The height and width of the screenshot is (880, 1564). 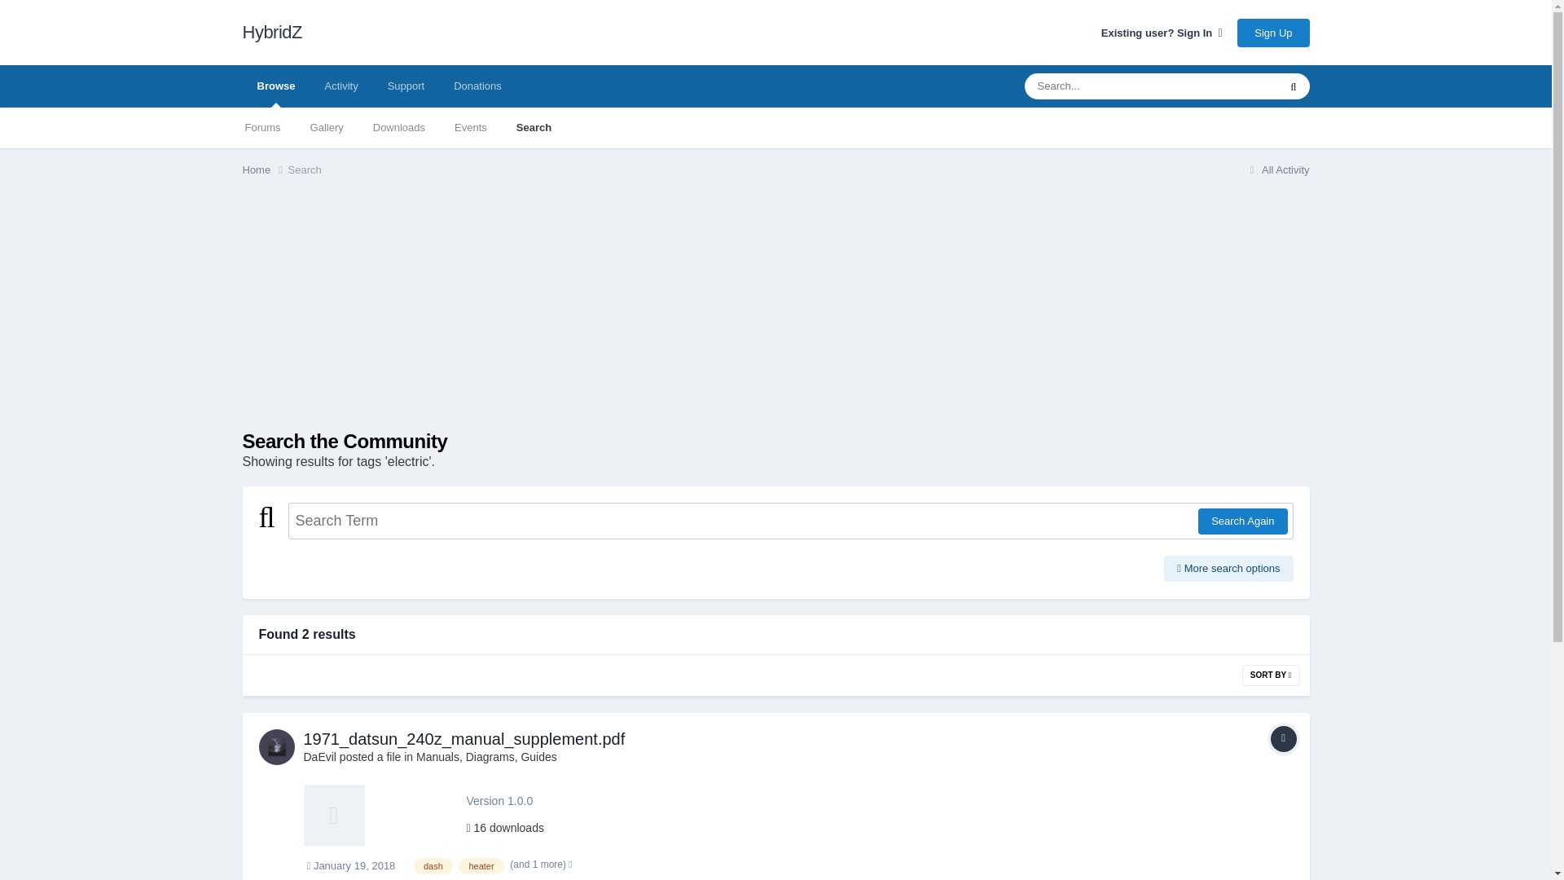 I want to click on Activity, so click(x=340, y=86).